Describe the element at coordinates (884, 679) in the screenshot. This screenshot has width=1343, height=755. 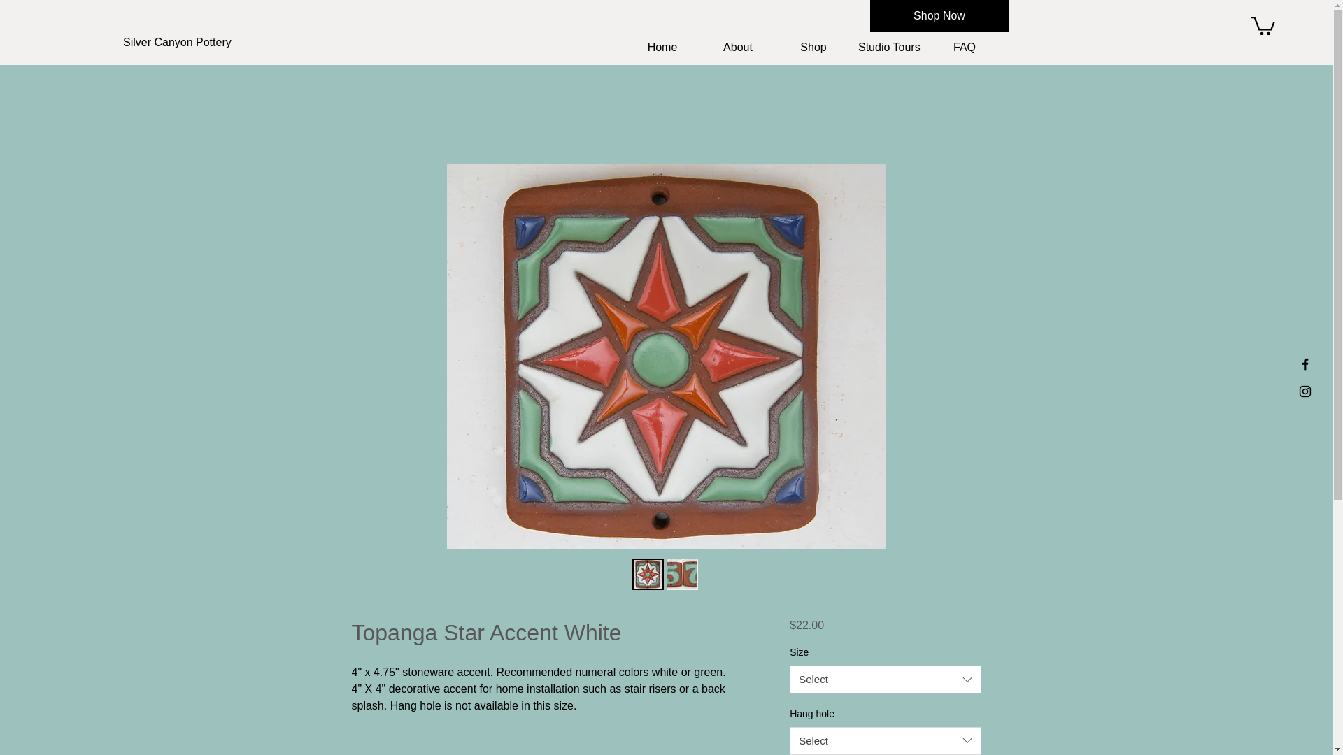
I see `Select` at that location.